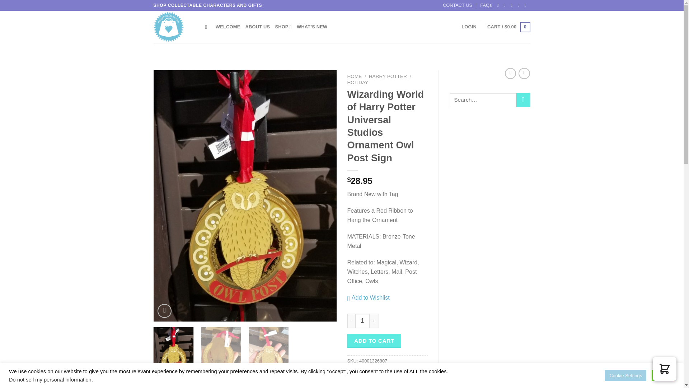  What do you see at coordinates (388, 76) in the screenshot?
I see `HARRY POTTER` at bounding box center [388, 76].